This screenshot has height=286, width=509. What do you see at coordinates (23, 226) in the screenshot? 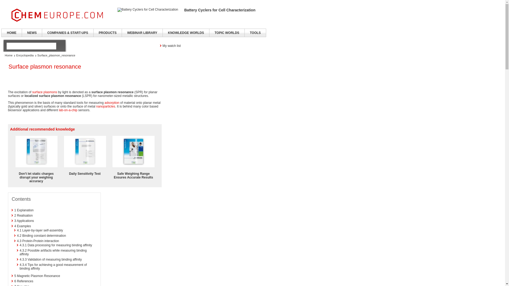
I see `4 Examples` at bounding box center [23, 226].